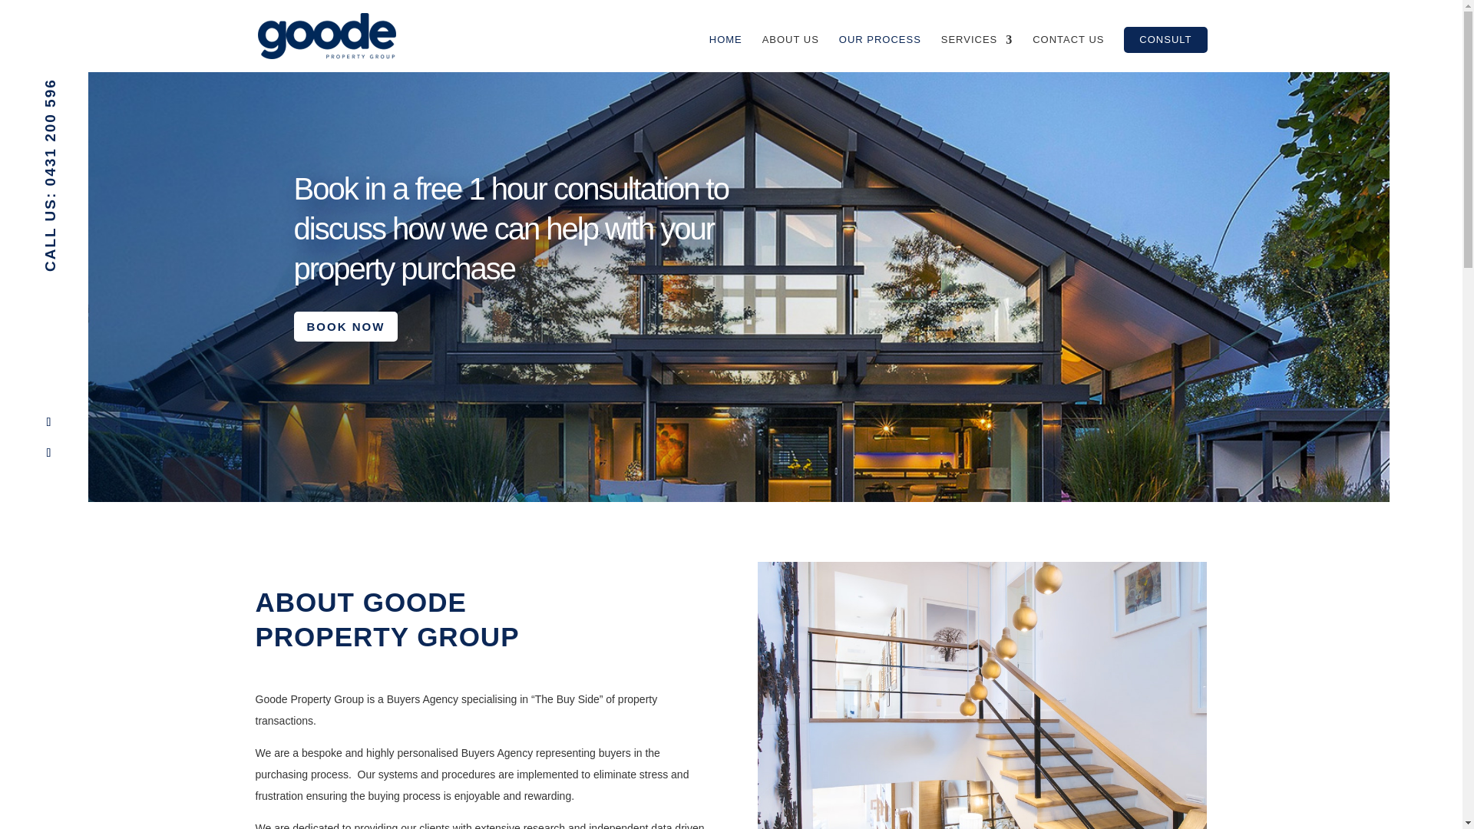 Image resolution: width=1474 pixels, height=829 pixels. I want to click on ABOUT US, so click(791, 53).